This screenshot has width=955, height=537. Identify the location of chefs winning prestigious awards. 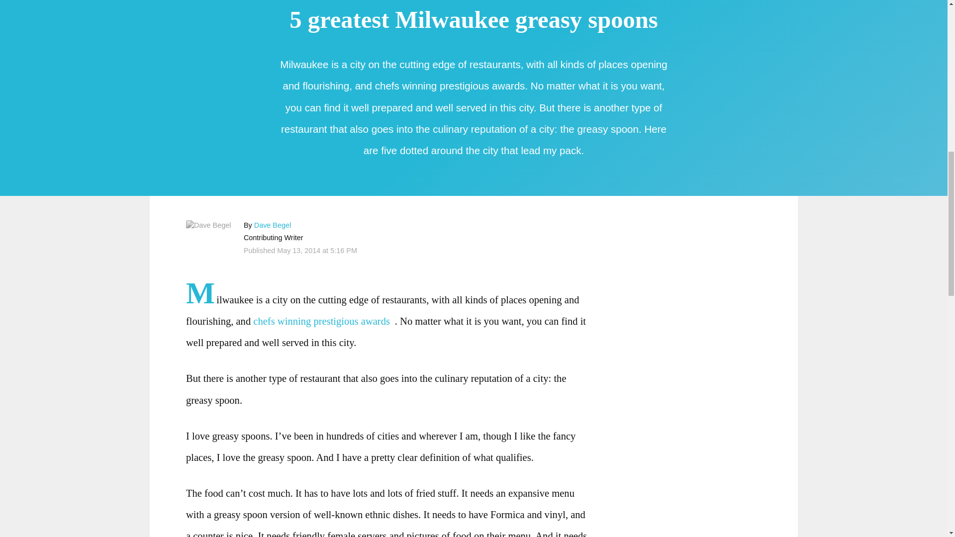
(323, 321).